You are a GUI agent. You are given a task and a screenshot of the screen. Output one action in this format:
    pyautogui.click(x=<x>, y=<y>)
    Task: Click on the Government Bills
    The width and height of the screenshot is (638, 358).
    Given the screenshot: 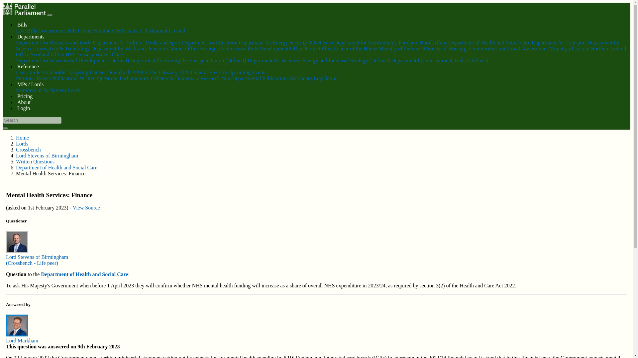 What is the action you would take?
    pyautogui.click(x=57, y=30)
    